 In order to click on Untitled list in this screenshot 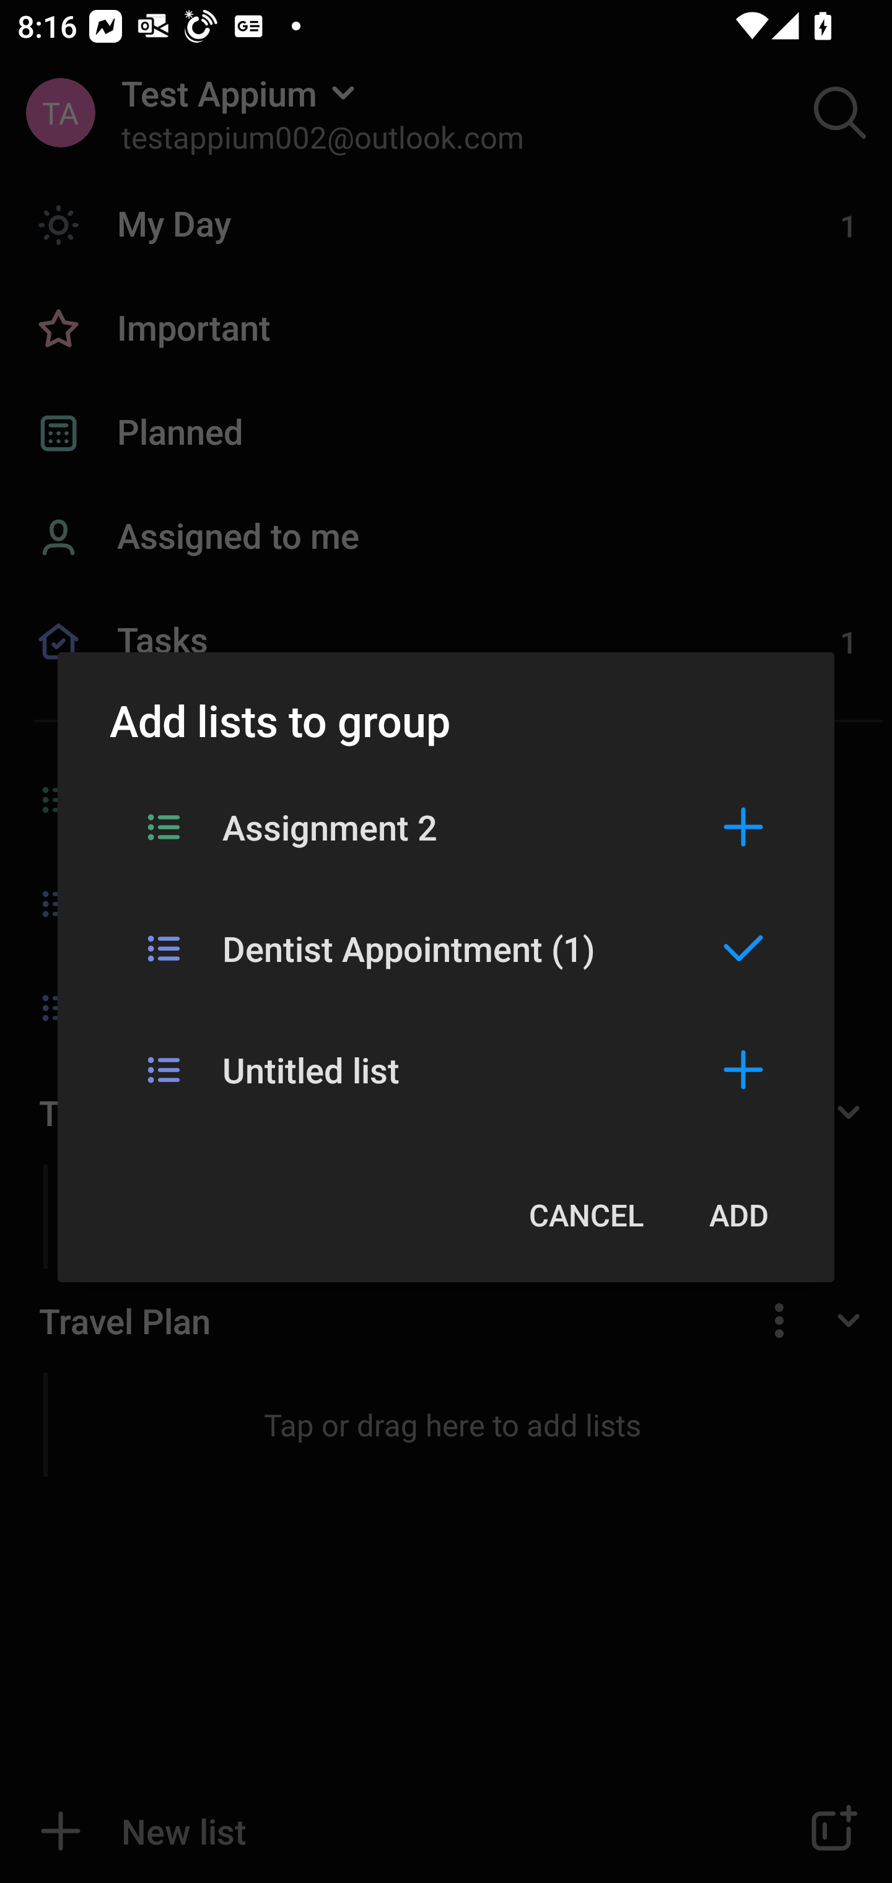, I will do `click(446, 1069)`.